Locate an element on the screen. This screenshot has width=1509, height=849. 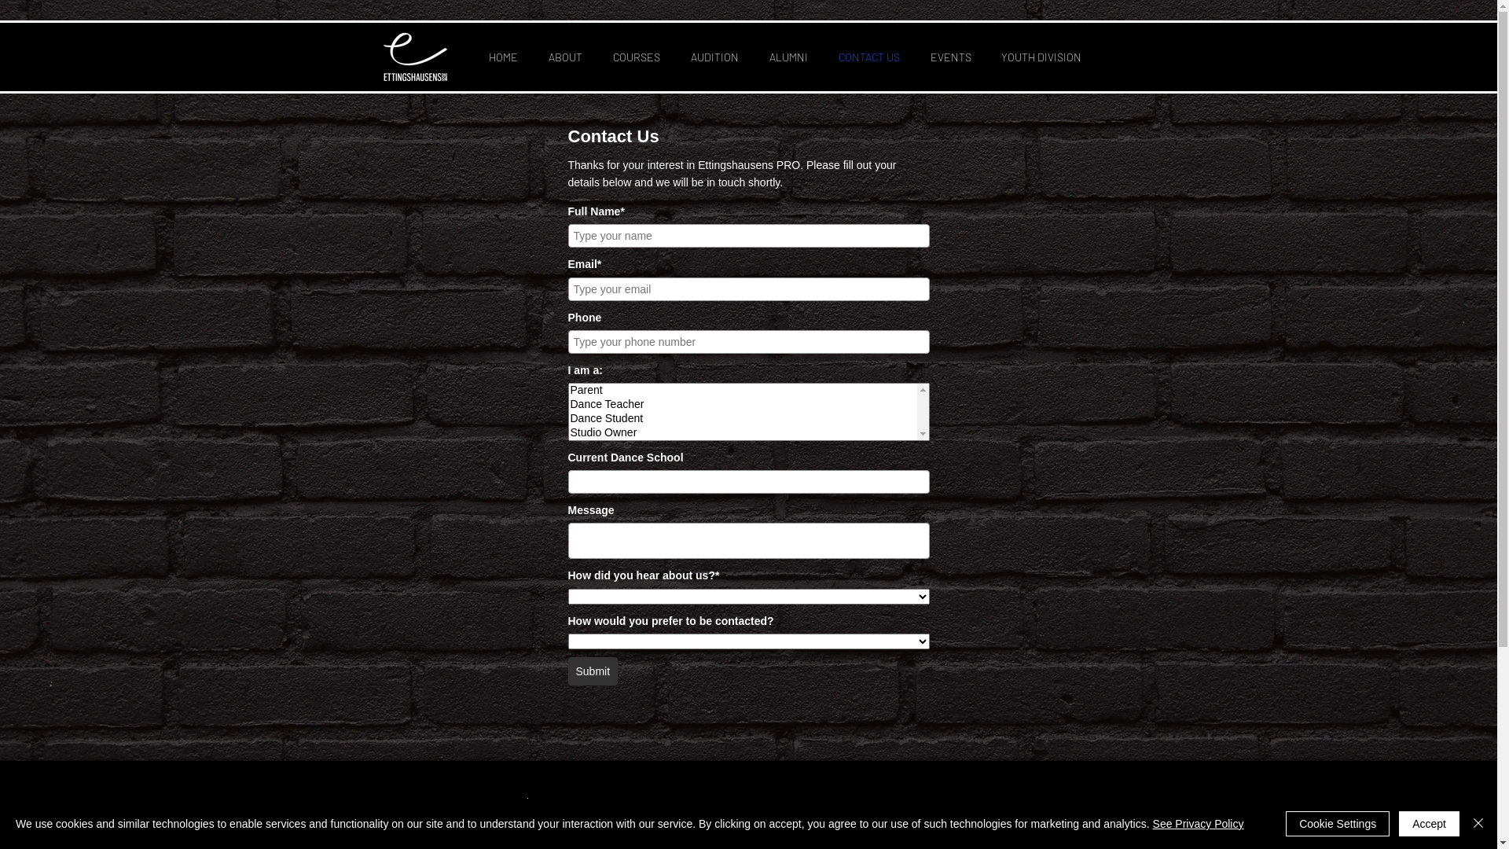
Accept is located at coordinates (1429, 824).